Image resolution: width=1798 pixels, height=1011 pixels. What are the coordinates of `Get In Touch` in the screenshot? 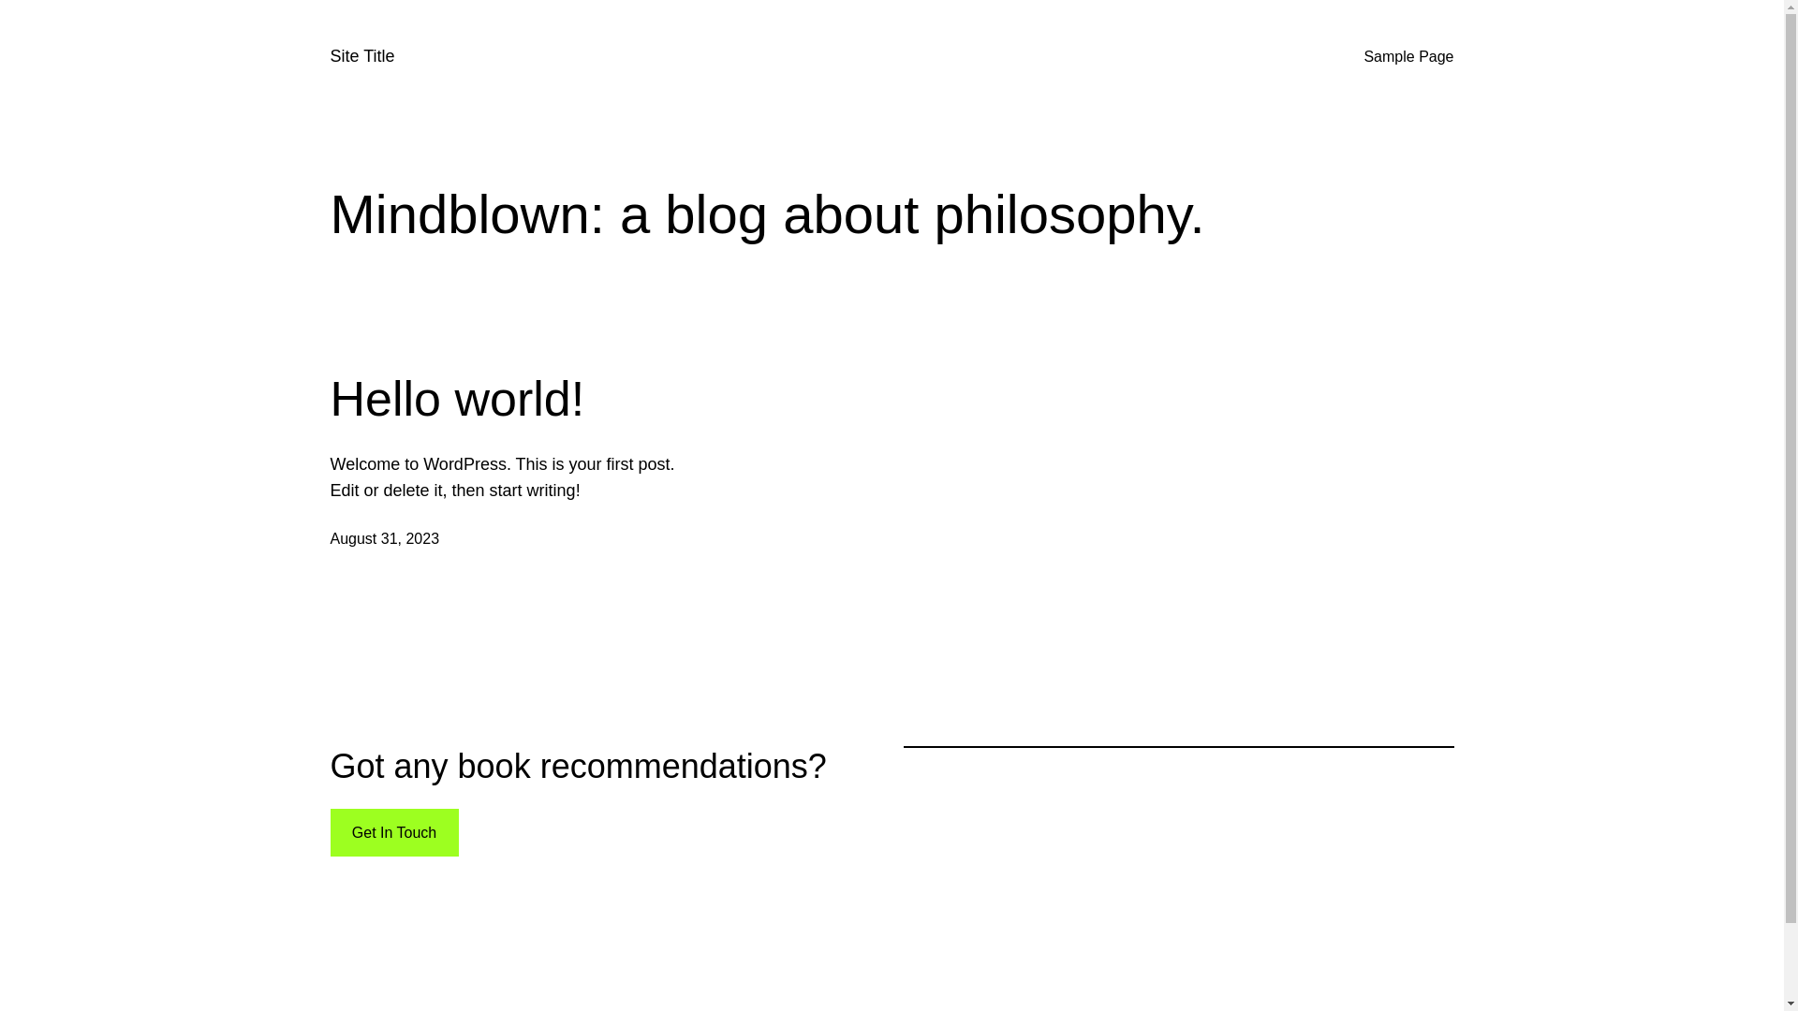 It's located at (393, 833).